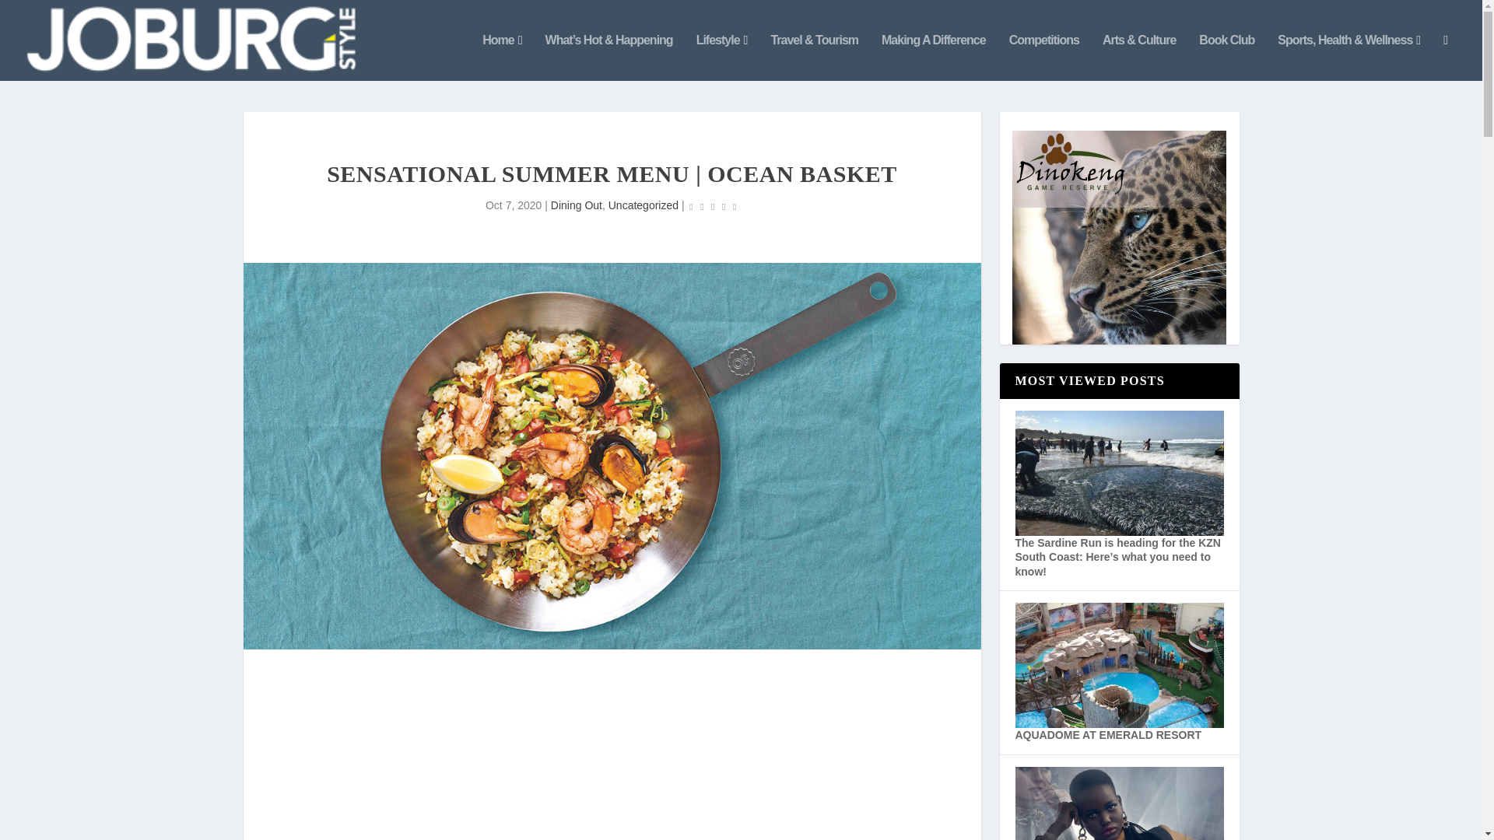 This screenshot has height=840, width=1494. What do you see at coordinates (1044, 58) in the screenshot?
I see `Competitions` at bounding box center [1044, 58].